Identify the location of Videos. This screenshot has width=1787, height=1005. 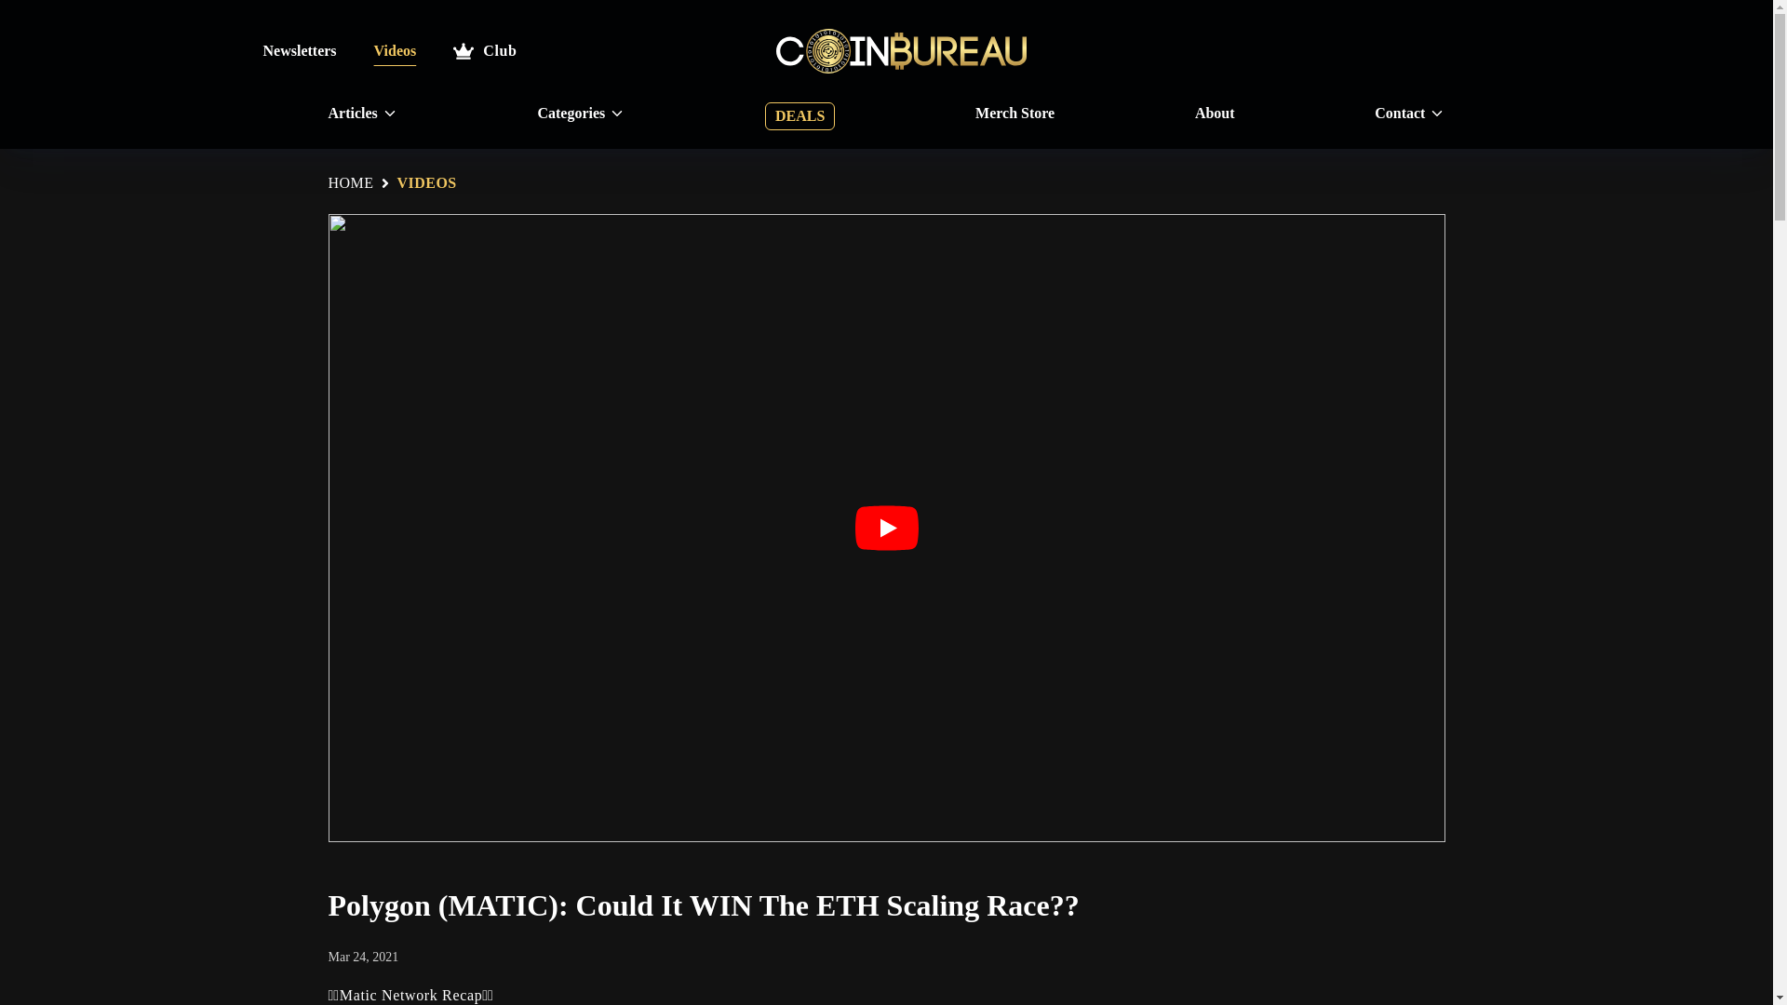
(396, 50).